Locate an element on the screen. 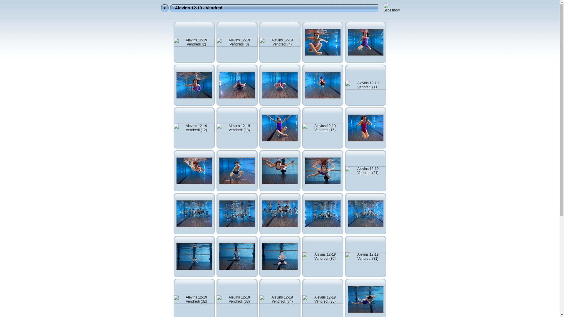 This screenshot has height=317, width=564.  Alevins 12-19 Vendredi (22).JPG  is located at coordinates (194, 214).